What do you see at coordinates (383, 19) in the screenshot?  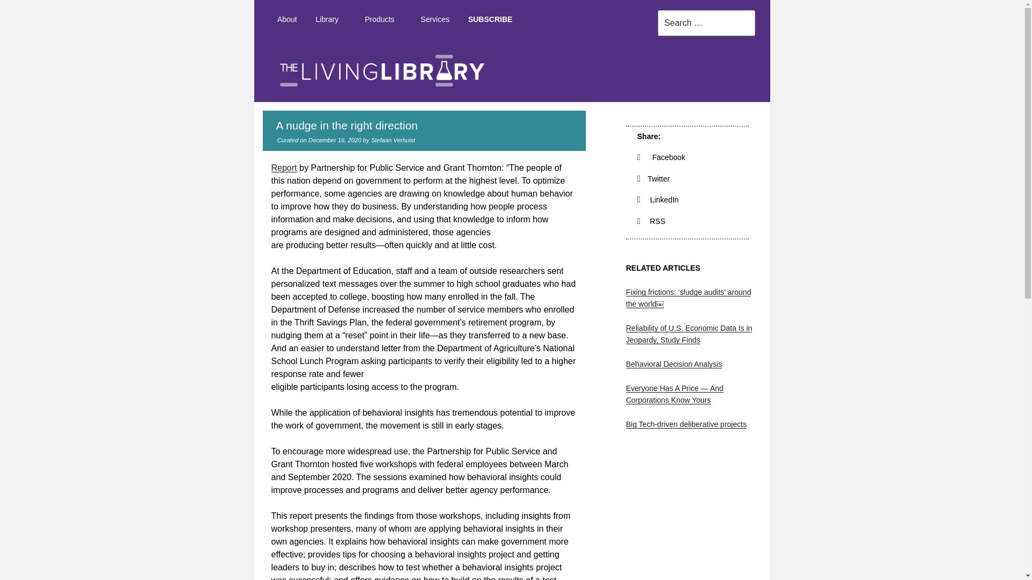 I see `Products` at bounding box center [383, 19].